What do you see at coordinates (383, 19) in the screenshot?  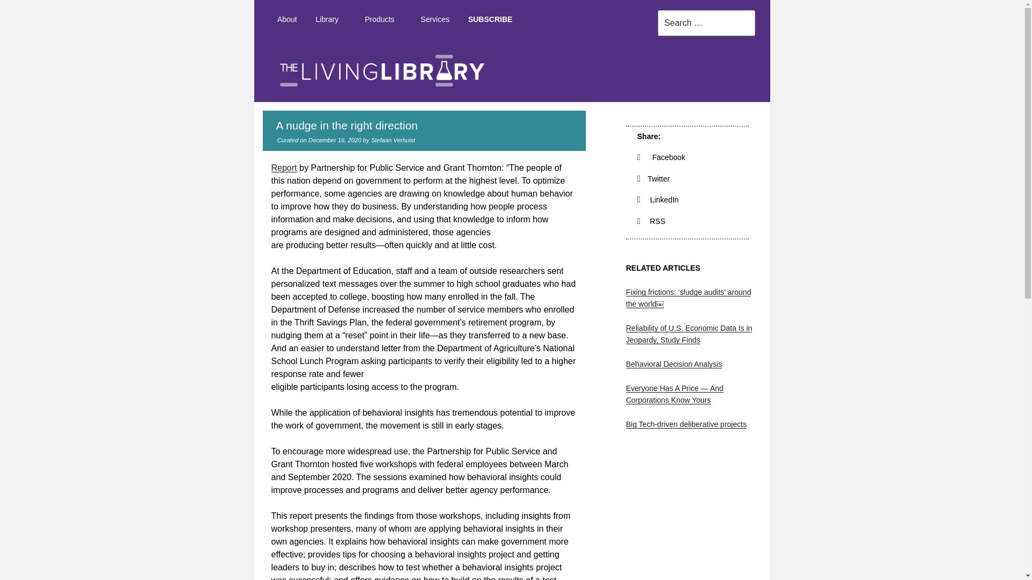 I see `Products` at bounding box center [383, 19].